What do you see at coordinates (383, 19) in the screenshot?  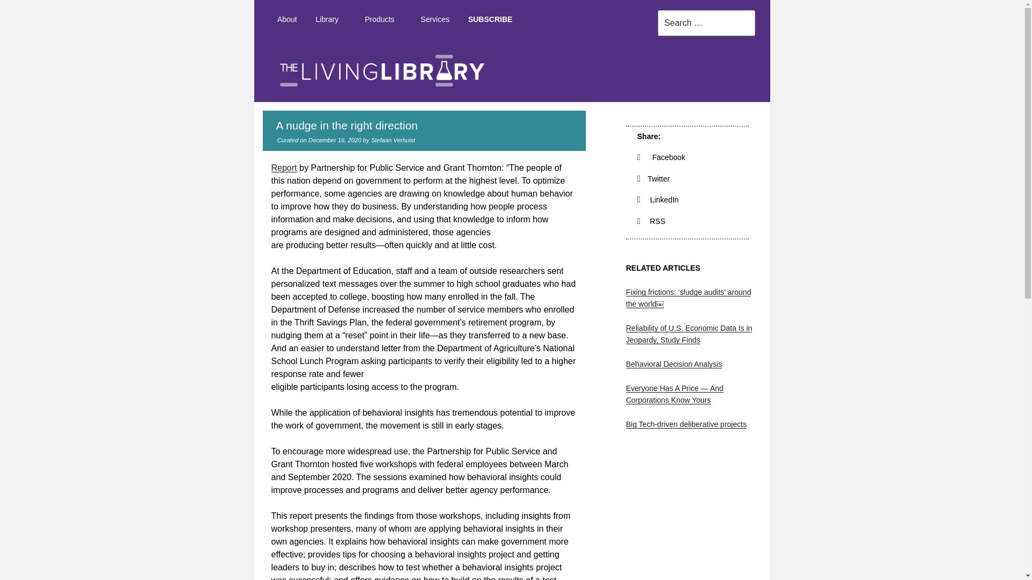 I see `Products` at bounding box center [383, 19].